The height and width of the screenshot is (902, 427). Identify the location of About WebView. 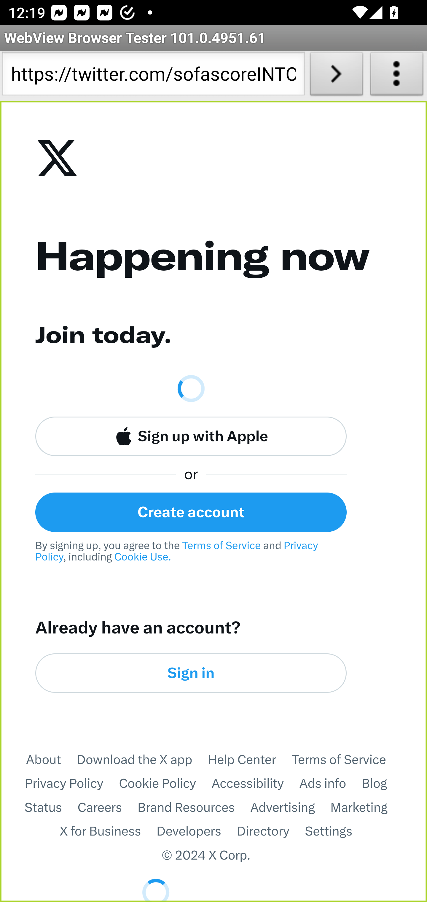
(397, 76).